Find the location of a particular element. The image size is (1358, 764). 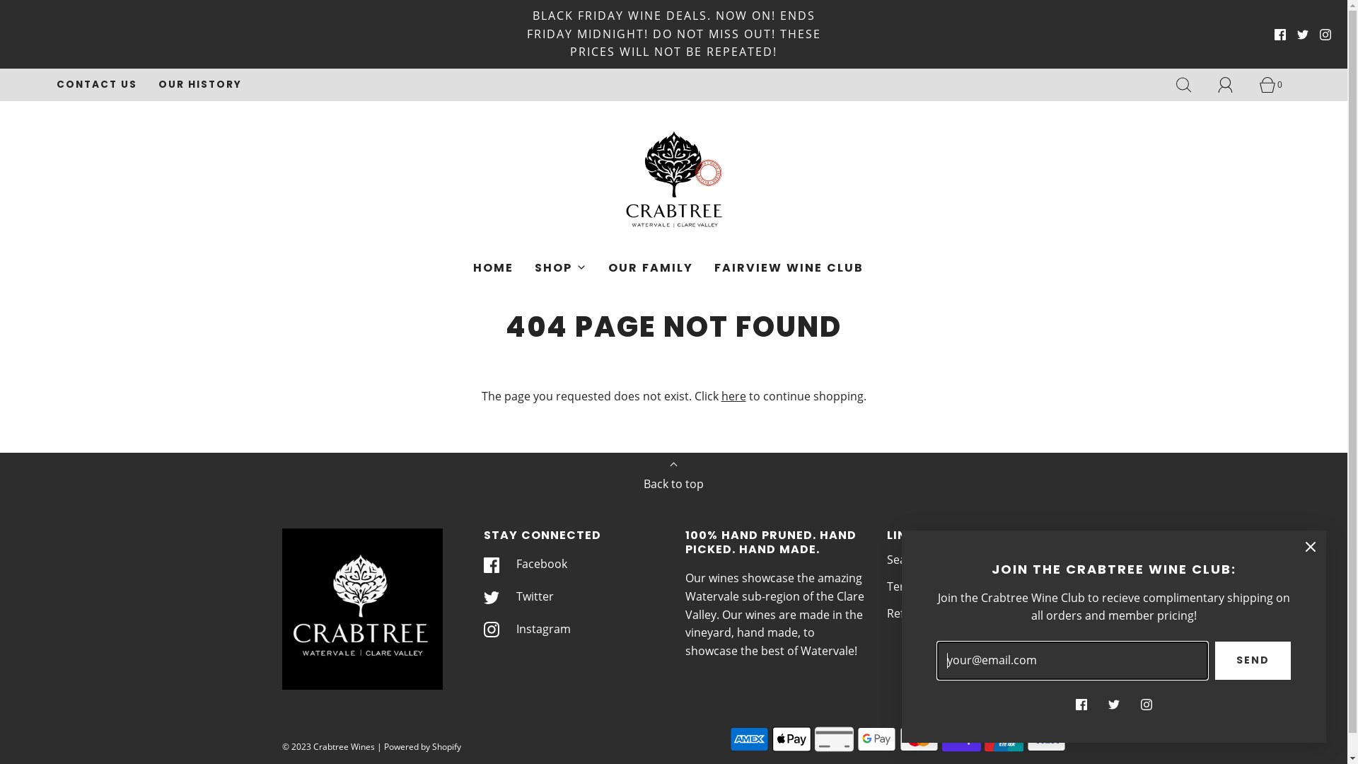

SEND is located at coordinates (1253, 661).